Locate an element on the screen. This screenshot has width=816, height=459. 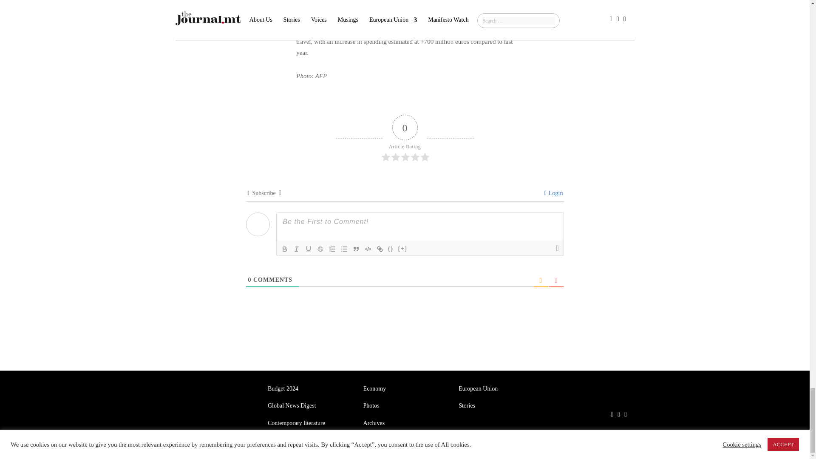
Unordered List is located at coordinates (344, 249).